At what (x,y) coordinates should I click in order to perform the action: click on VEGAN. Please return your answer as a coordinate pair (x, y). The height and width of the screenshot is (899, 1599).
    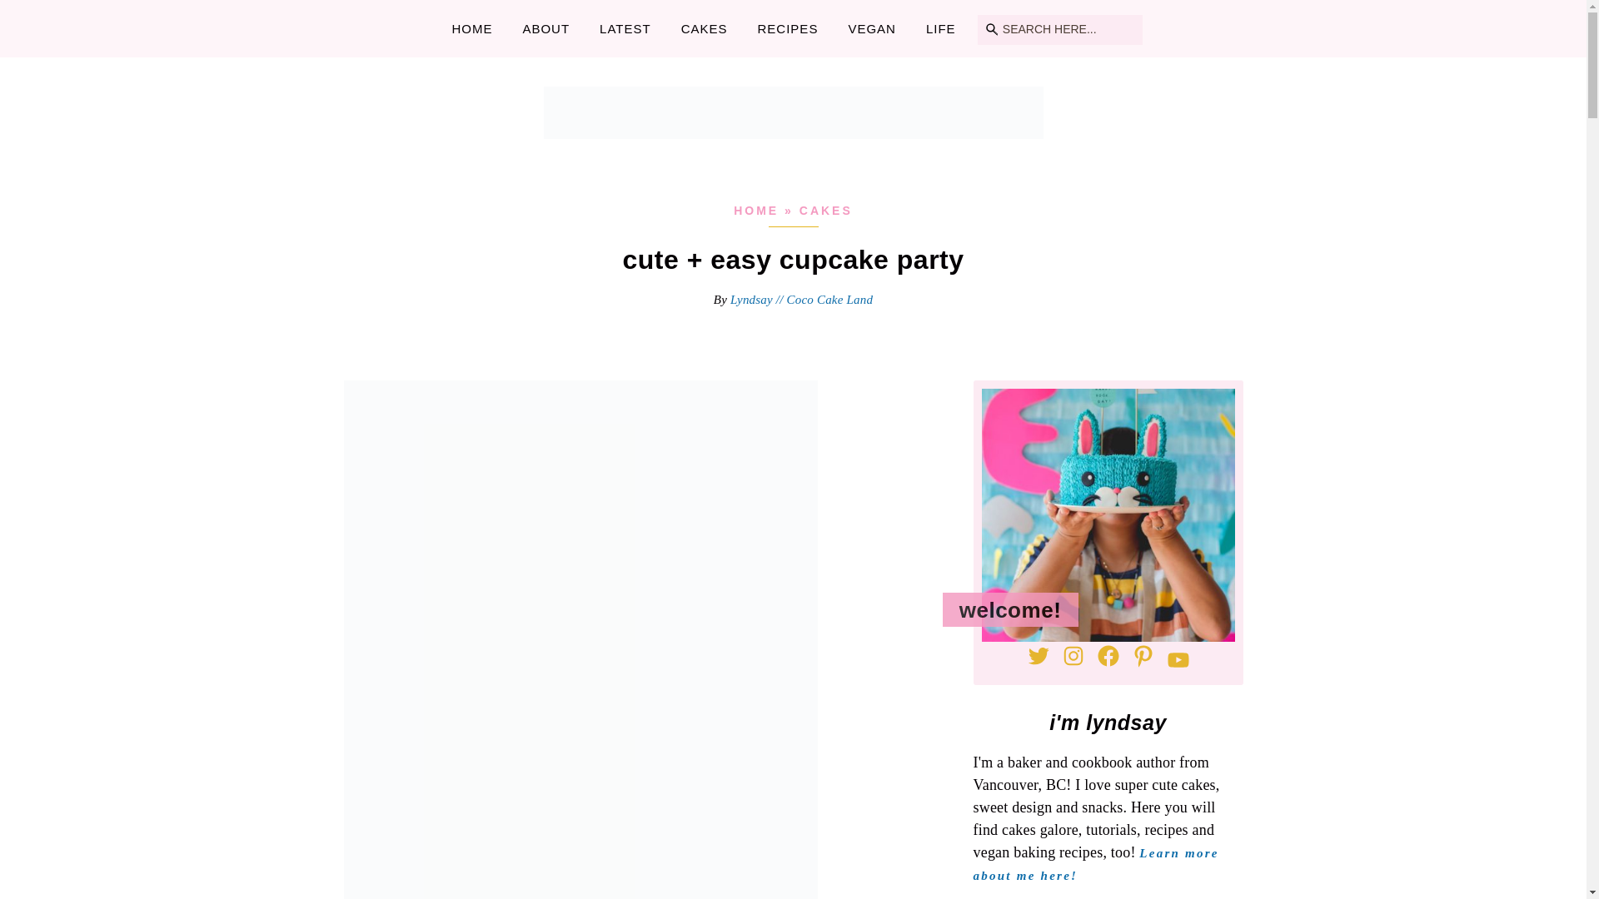
    Looking at the image, I should click on (871, 28).